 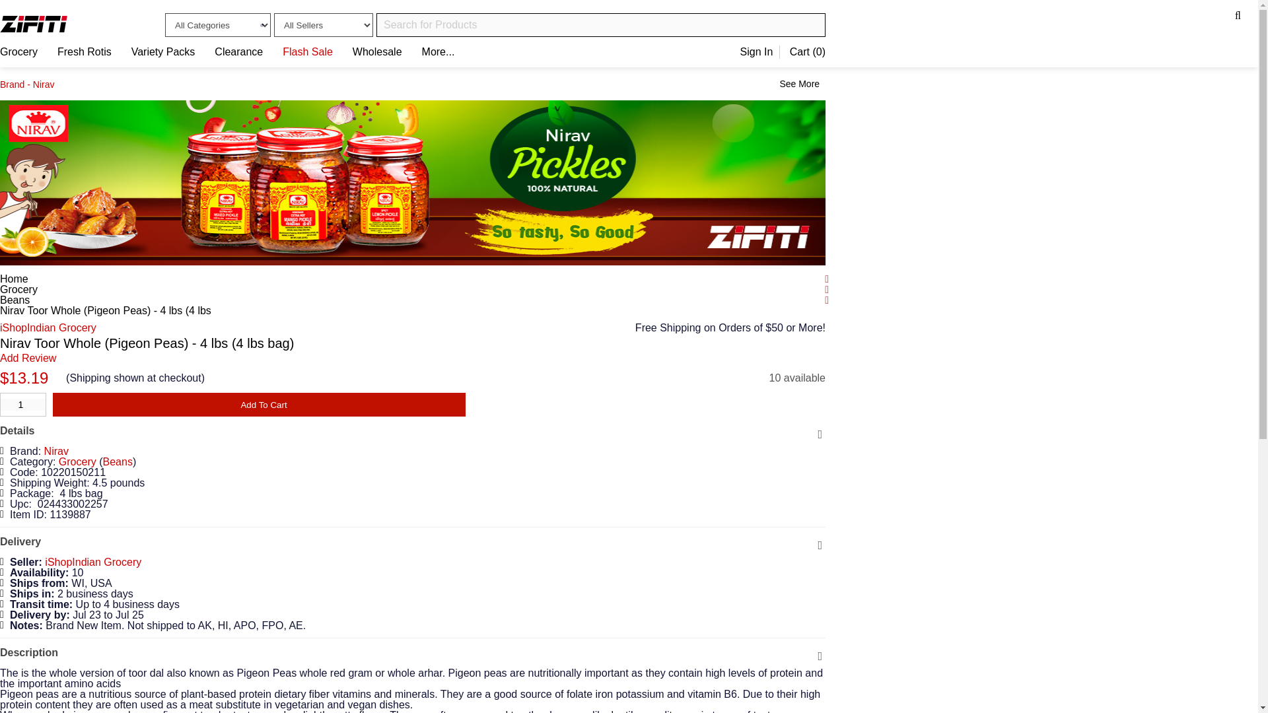 I want to click on Fresh Rotis, so click(x=84, y=51).